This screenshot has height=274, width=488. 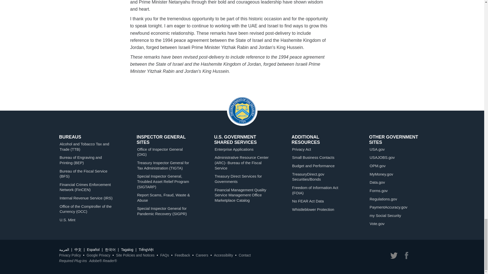 What do you see at coordinates (98, 255) in the screenshot?
I see `Google Privacy` at bounding box center [98, 255].